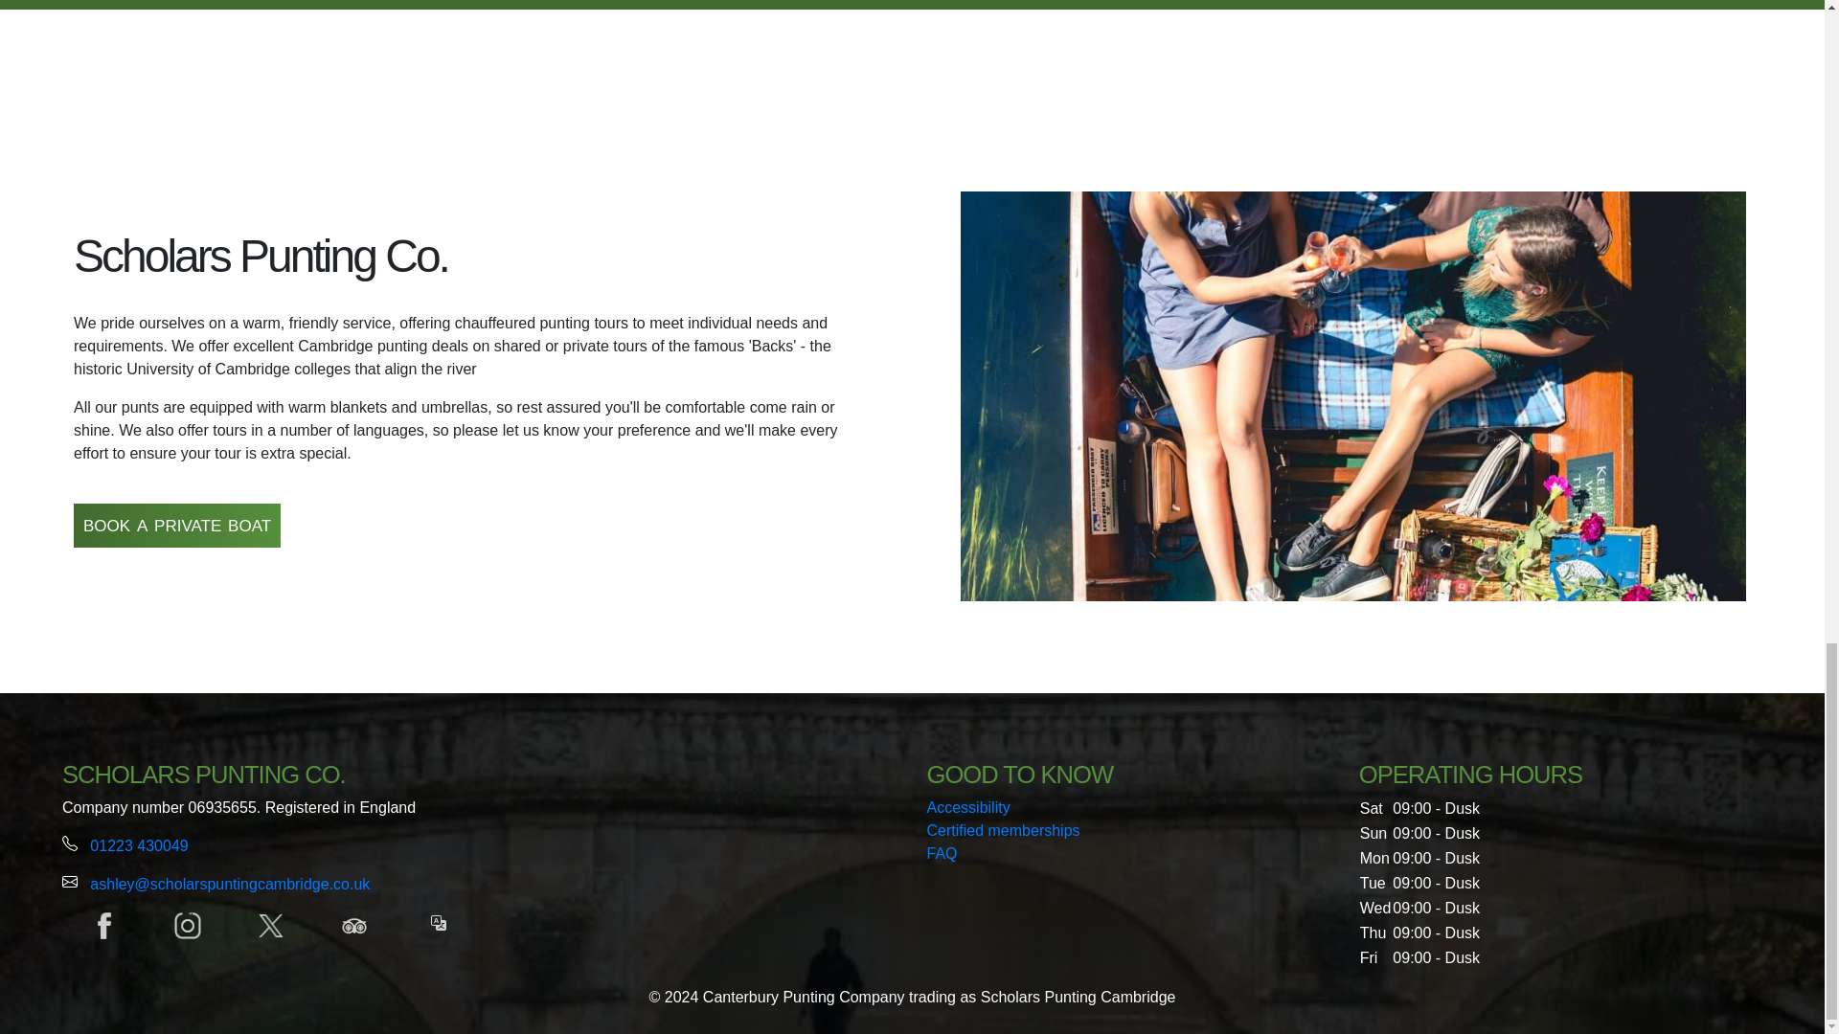 Image resolution: width=1839 pixels, height=1034 pixels. I want to click on FAQ, so click(942, 853).